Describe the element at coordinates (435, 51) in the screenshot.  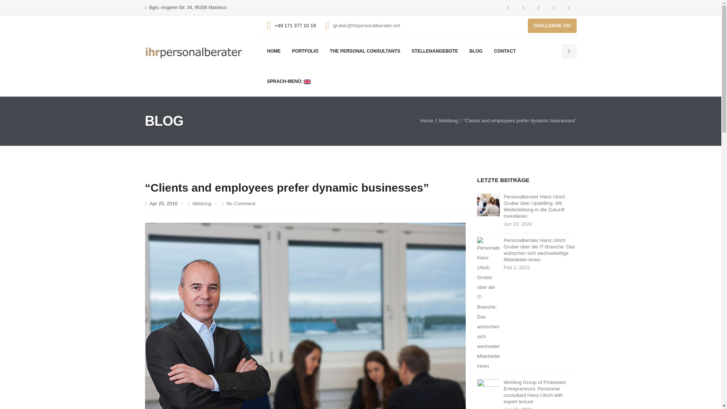
I see `STELLENANGEBOTE` at that location.